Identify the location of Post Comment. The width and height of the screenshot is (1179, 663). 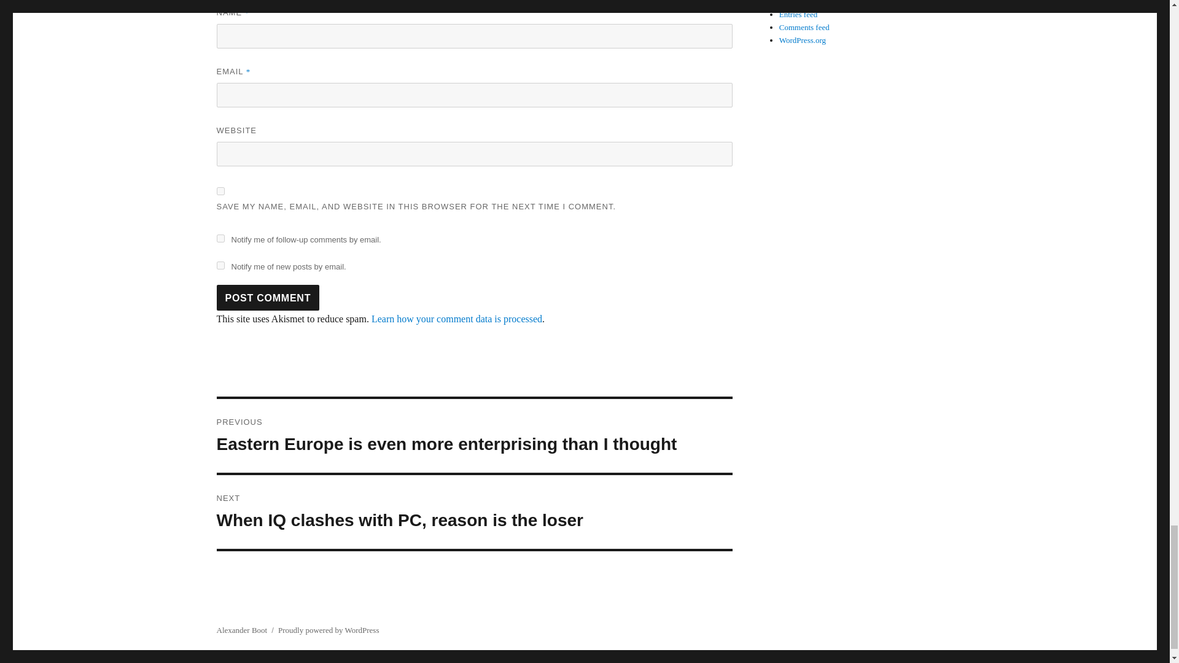
(268, 298).